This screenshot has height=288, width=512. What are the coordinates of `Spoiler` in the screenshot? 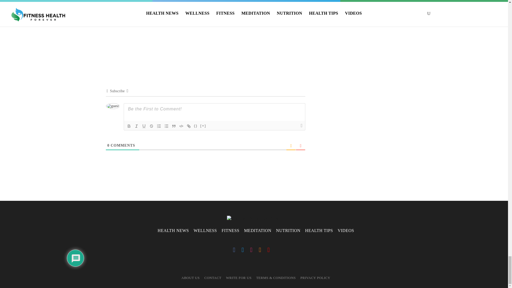 It's located at (203, 126).